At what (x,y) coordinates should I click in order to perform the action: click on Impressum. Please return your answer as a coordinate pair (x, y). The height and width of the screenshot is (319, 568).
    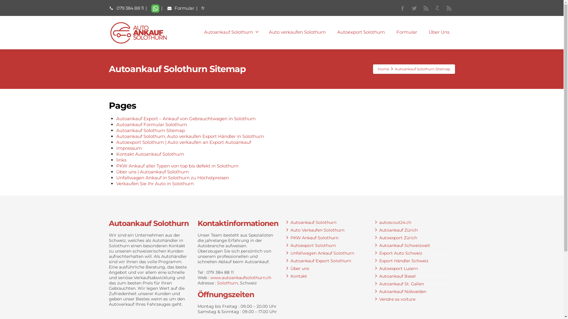
    Looking at the image, I should click on (129, 148).